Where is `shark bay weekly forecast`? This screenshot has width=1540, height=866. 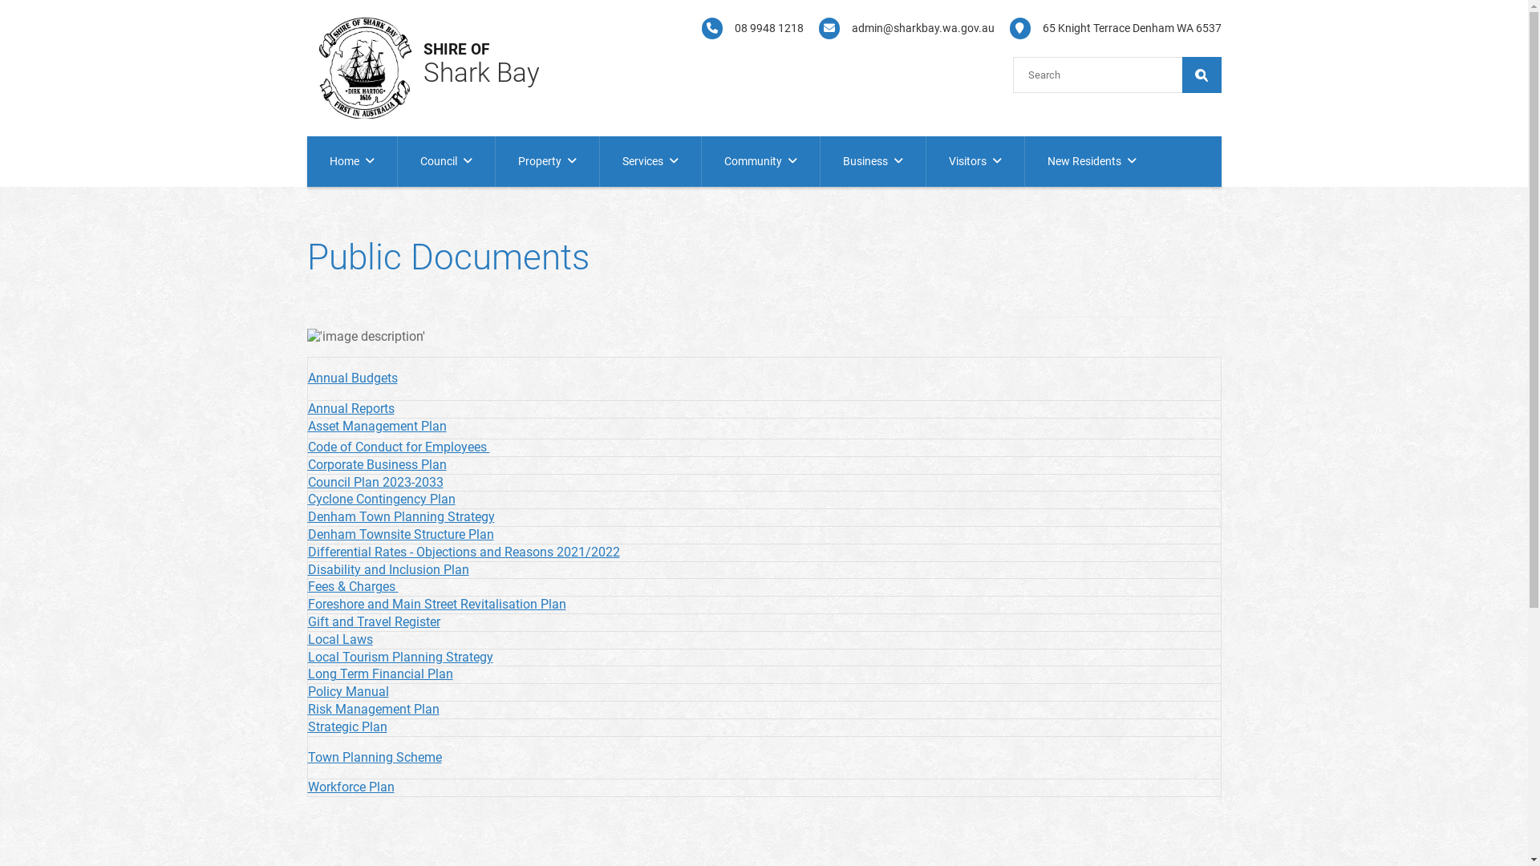 shark bay weekly forecast is located at coordinates (980, 69).